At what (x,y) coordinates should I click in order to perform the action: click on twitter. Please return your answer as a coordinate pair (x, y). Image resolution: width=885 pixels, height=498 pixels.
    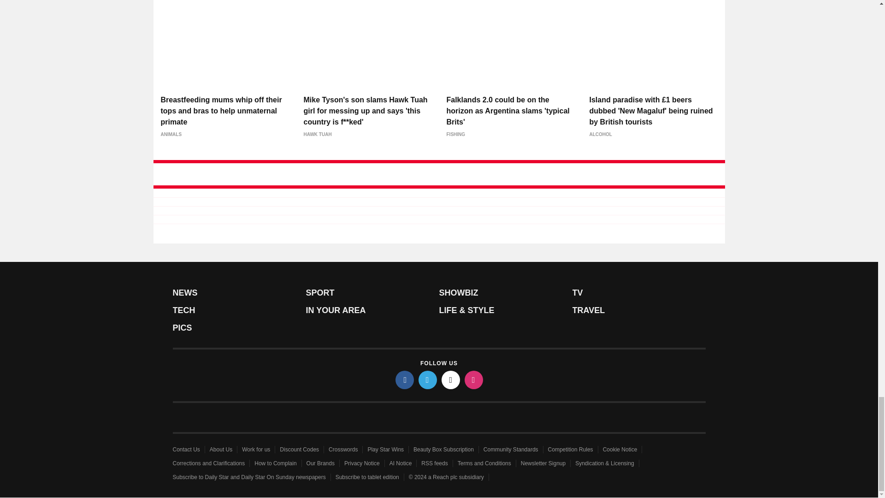
    Looking at the image, I should click on (428, 379).